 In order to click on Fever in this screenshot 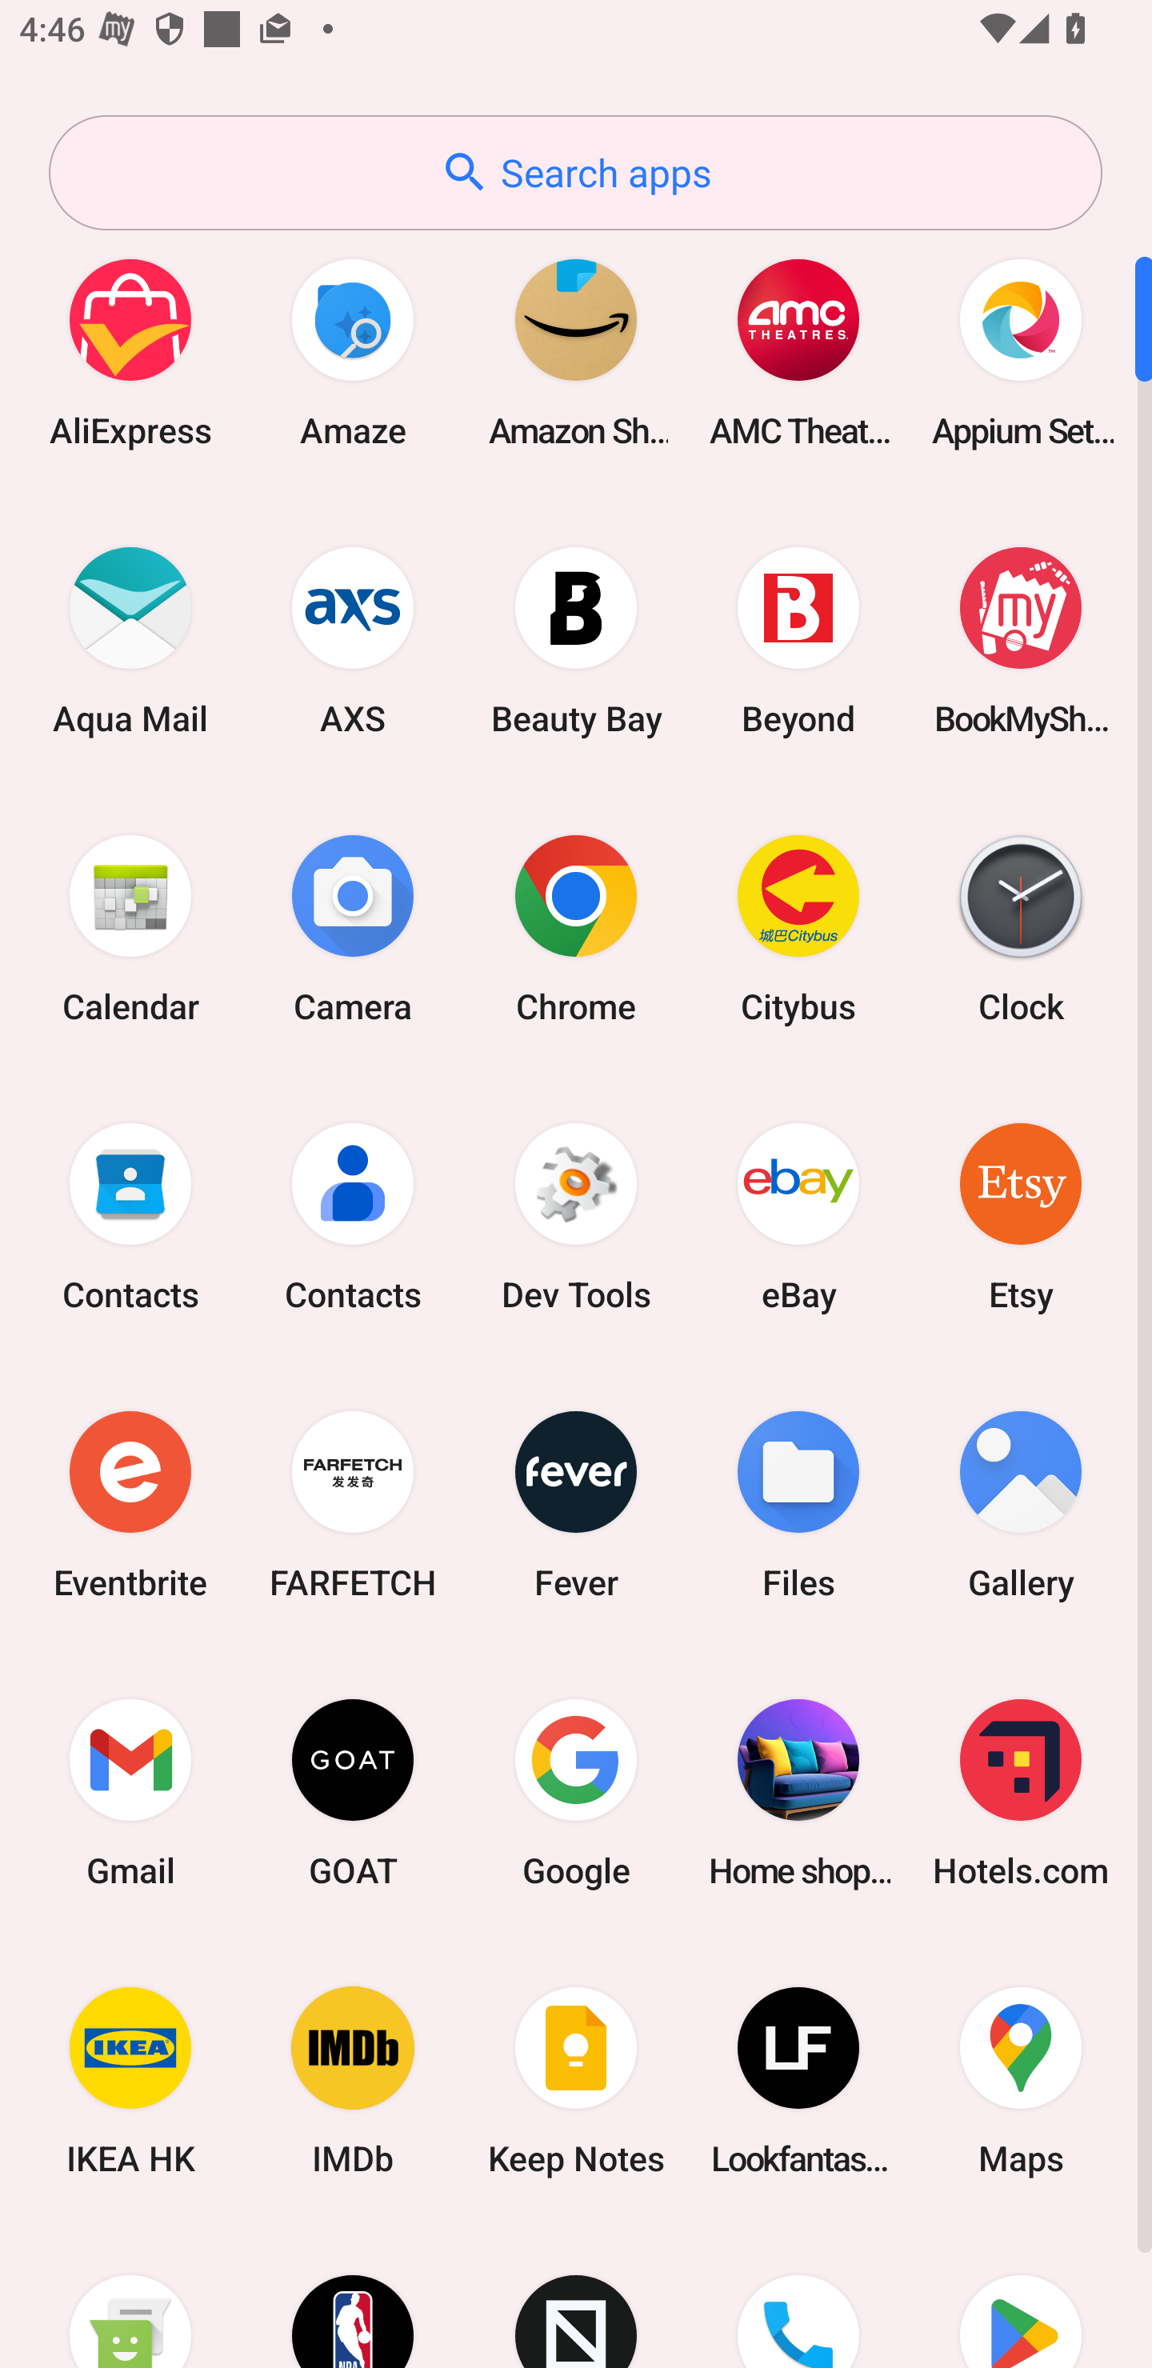, I will do `click(576, 1504)`.